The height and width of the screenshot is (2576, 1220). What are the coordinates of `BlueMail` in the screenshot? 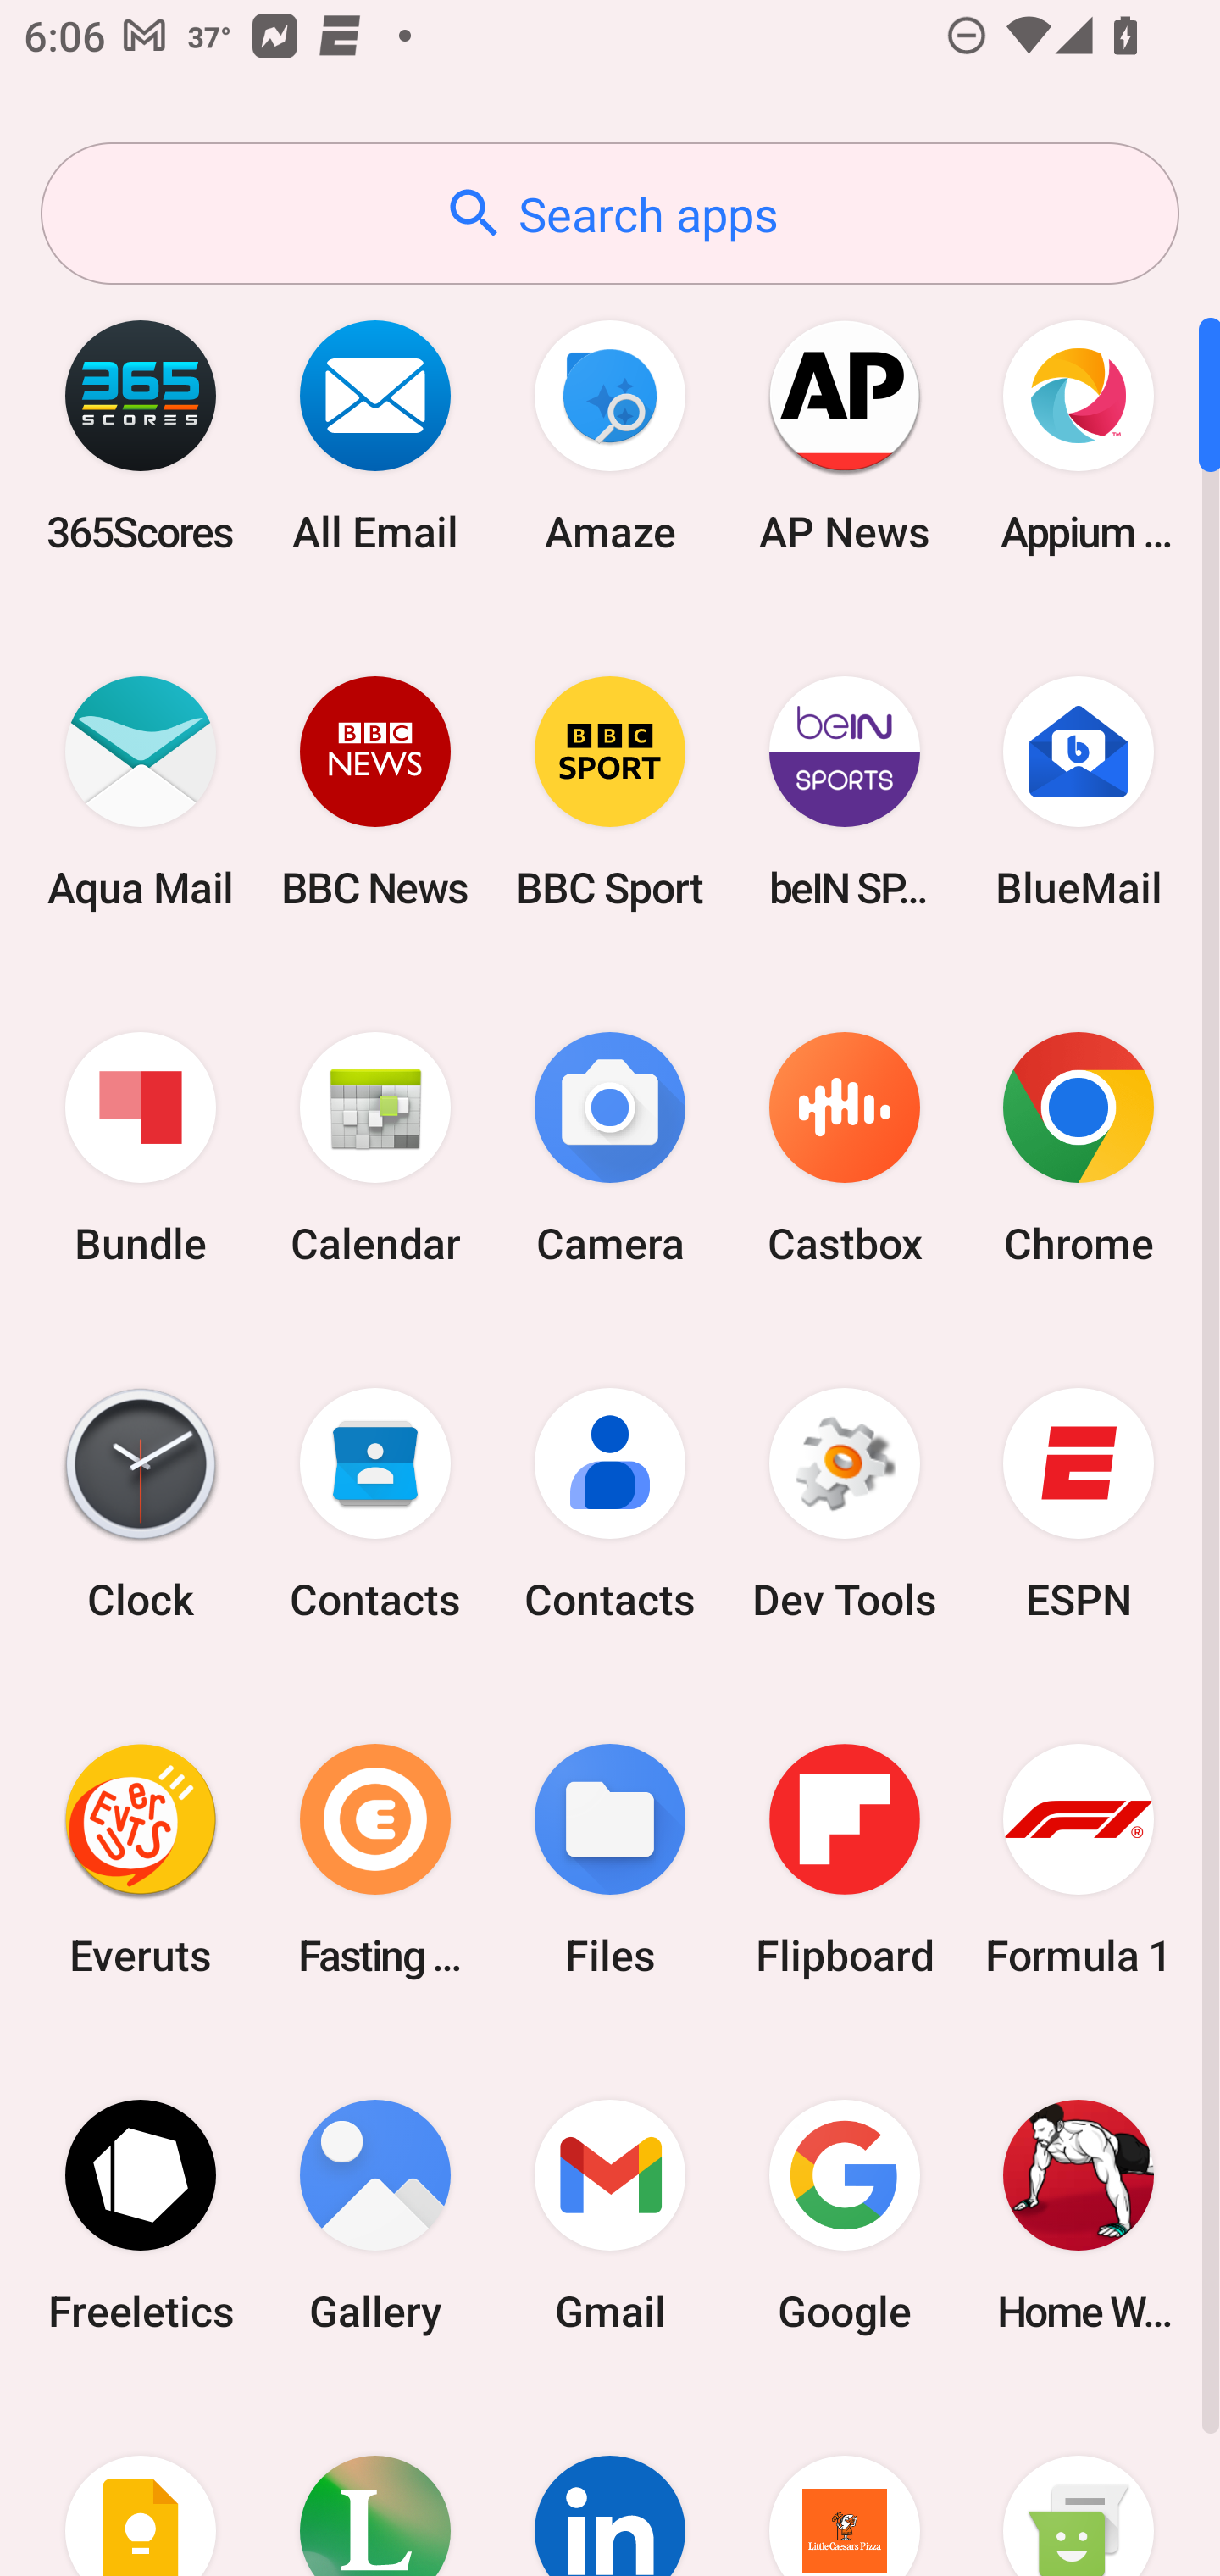 It's located at (1079, 791).